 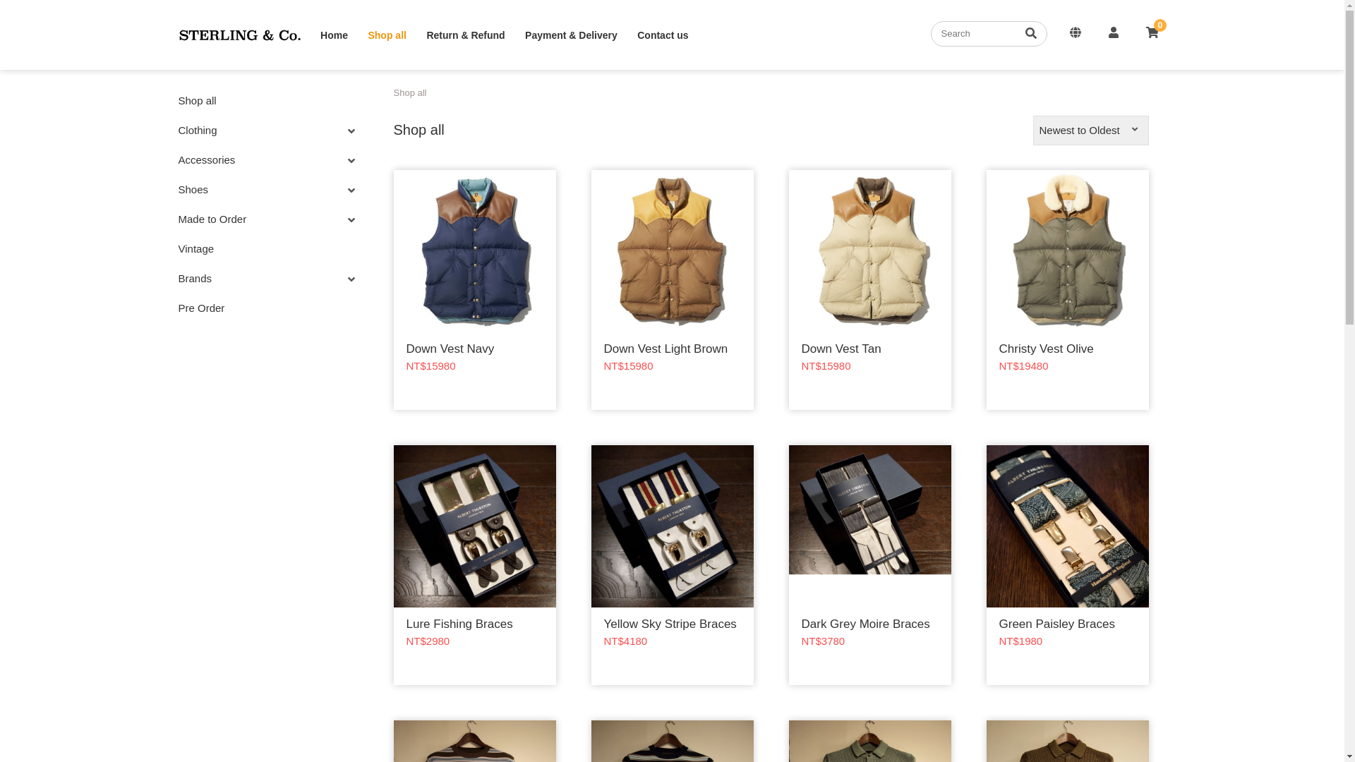 What do you see at coordinates (259, 100) in the screenshot?
I see `Shop all` at bounding box center [259, 100].